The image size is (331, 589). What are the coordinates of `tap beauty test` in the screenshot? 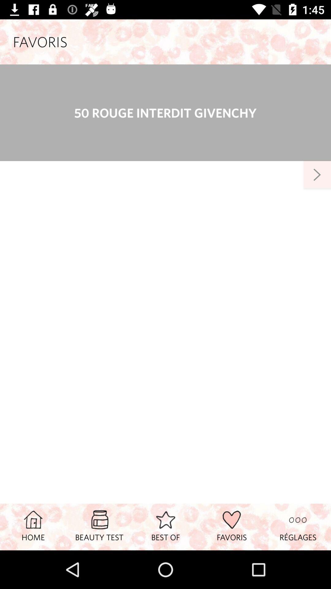 It's located at (99, 527).